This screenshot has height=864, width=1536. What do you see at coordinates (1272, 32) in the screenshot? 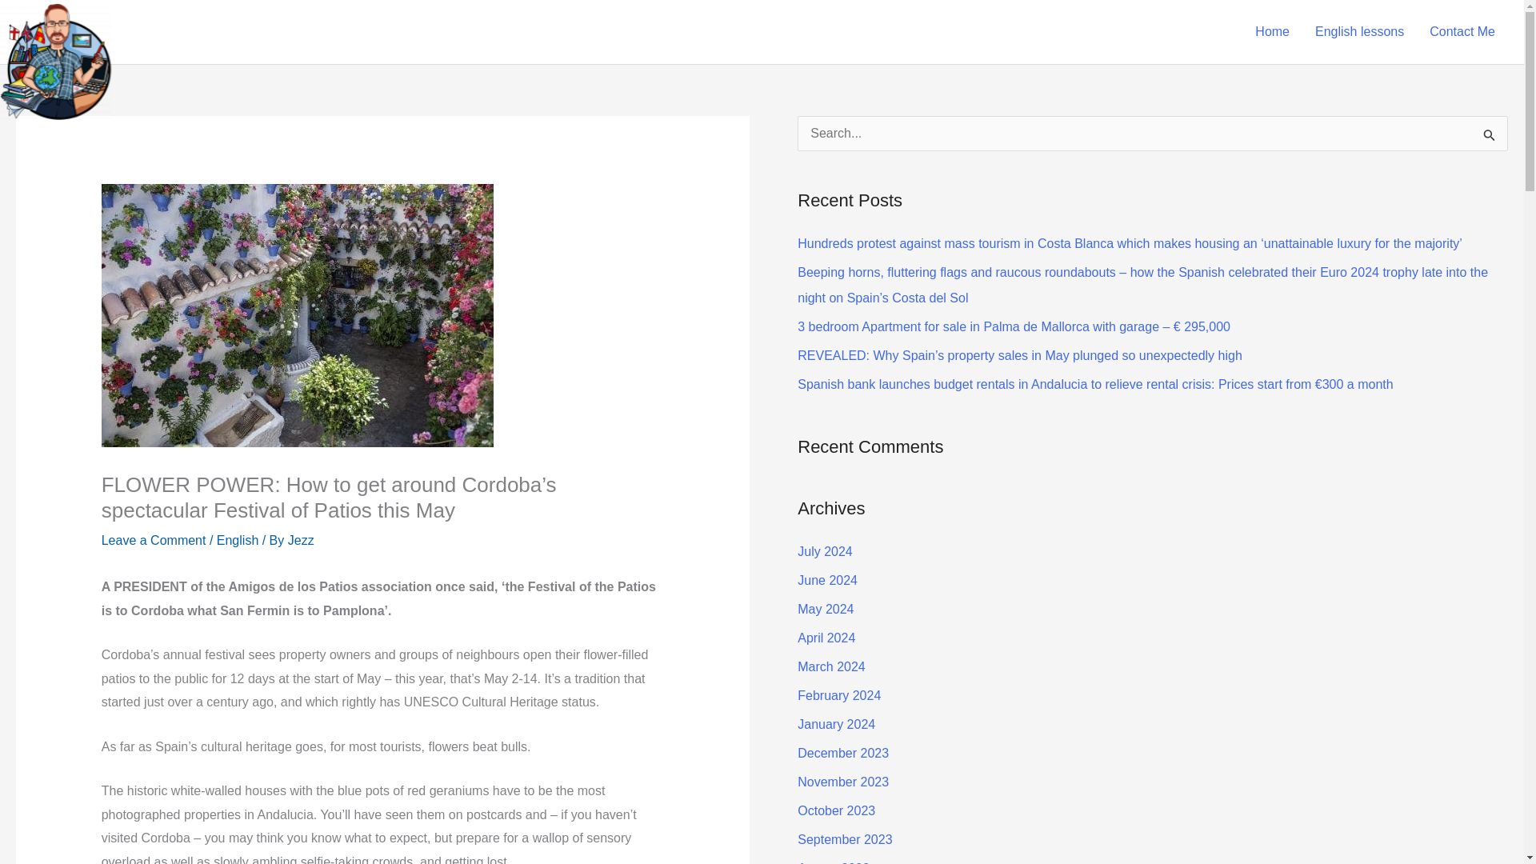
I see `Home` at bounding box center [1272, 32].